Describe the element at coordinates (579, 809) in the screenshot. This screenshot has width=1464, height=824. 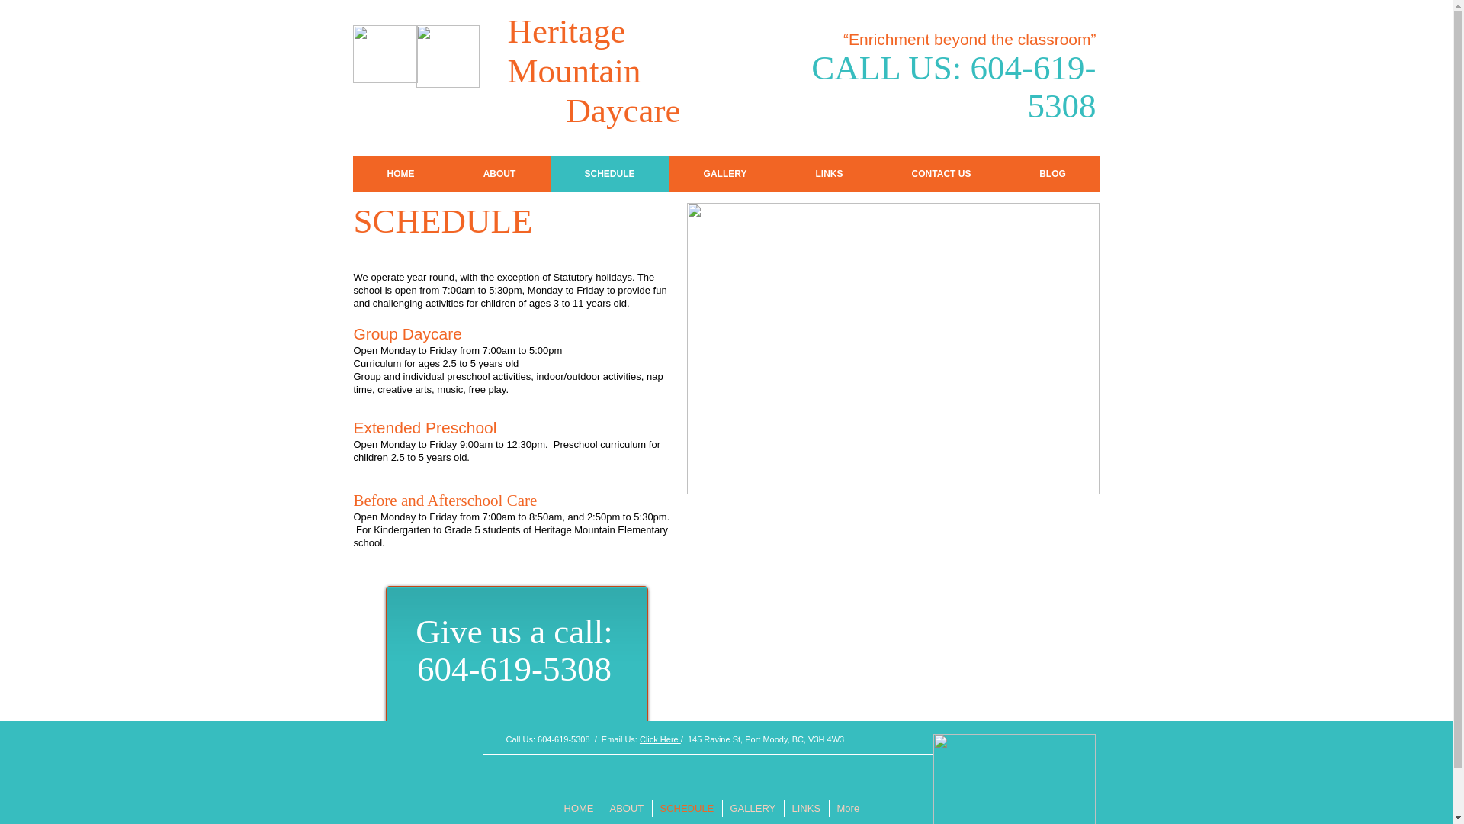
I see `HOME` at that location.